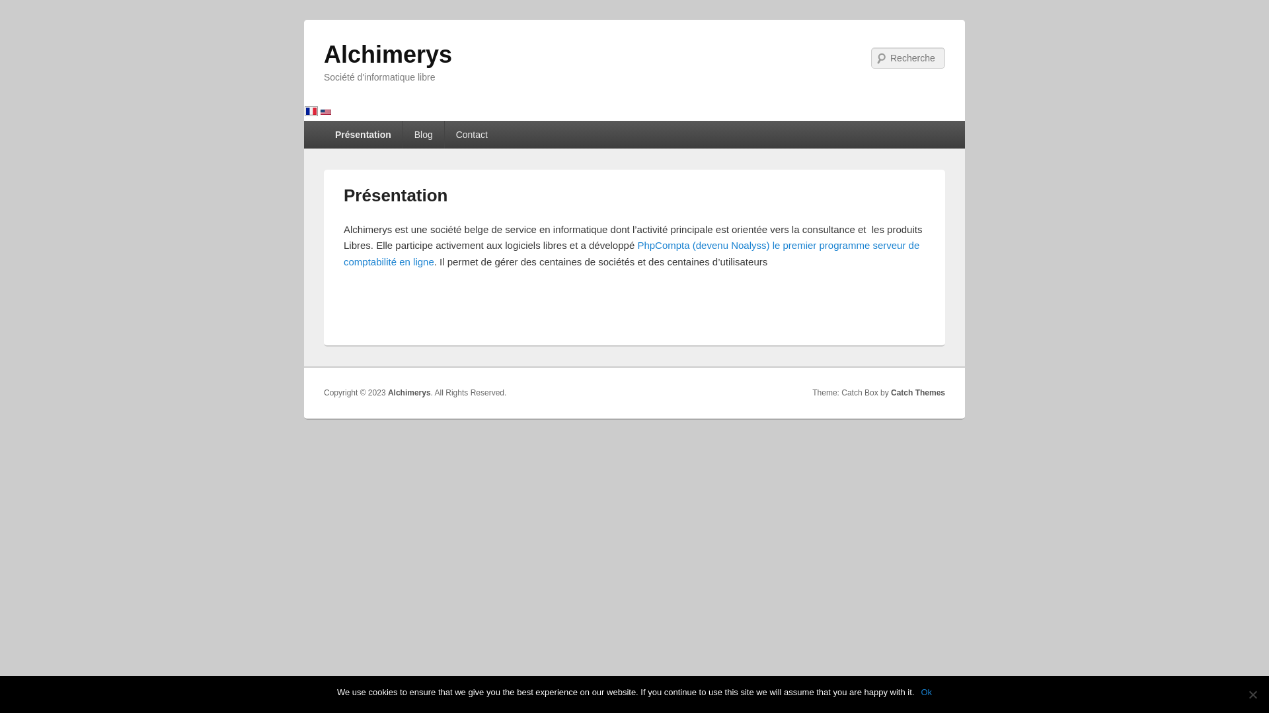 This screenshot has width=1269, height=713. Describe the element at coordinates (424, 135) in the screenshot. I see `Blog` at that location.